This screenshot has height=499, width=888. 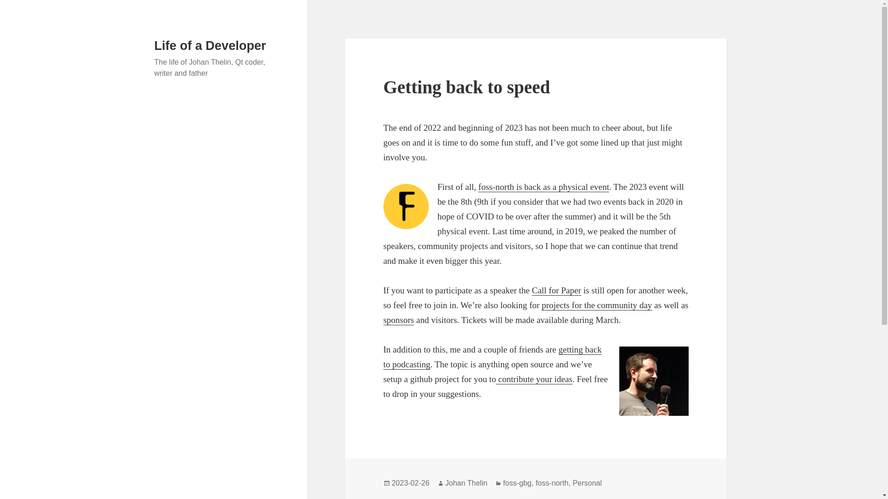 I want to click on foss-north, so click(x=551, y=483).